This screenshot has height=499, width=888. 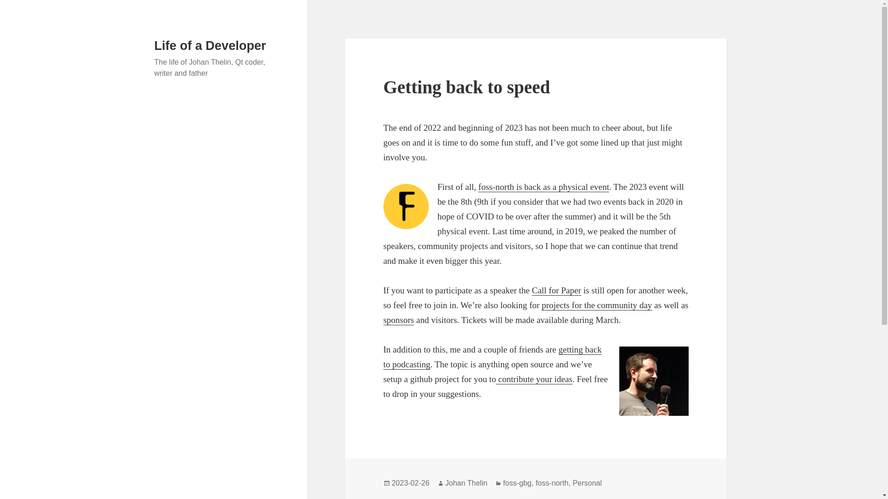 I want to click on foss-north, so click(x=551, y=483).